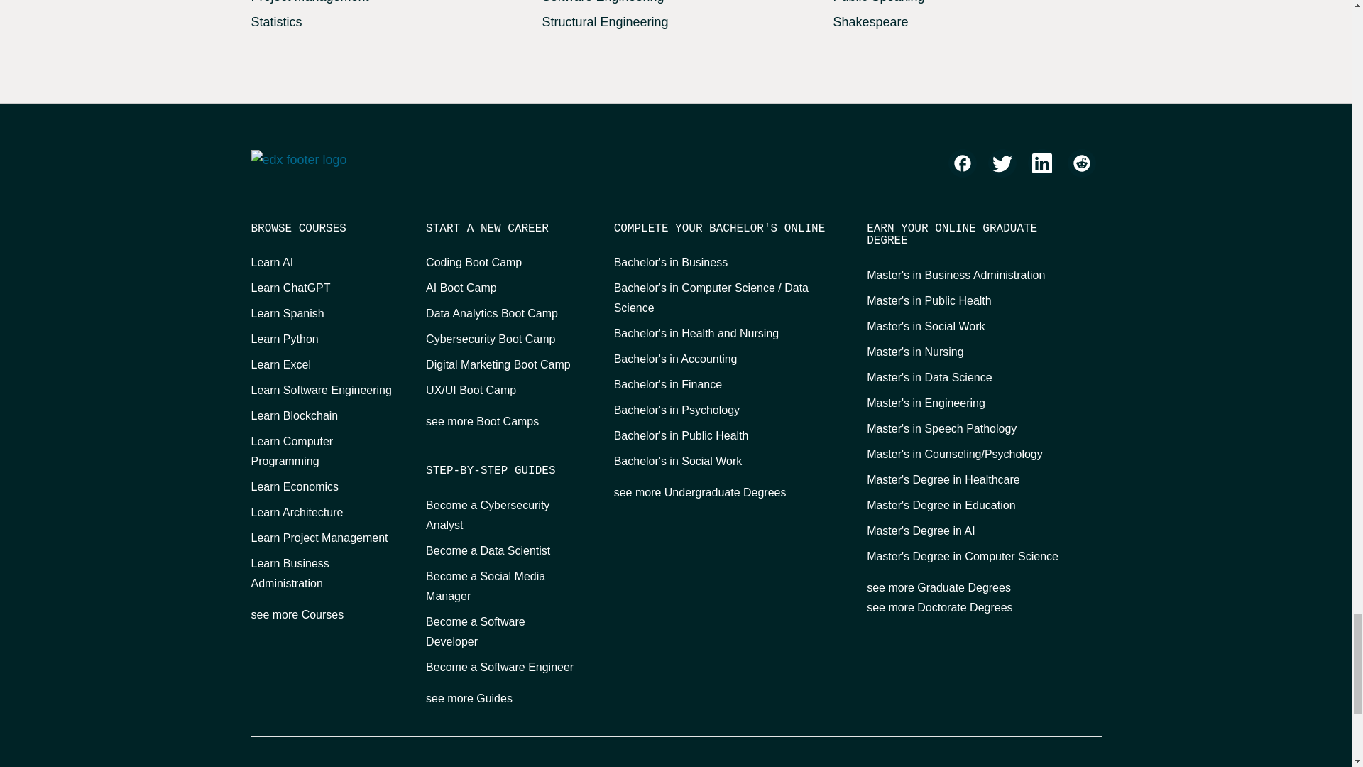 The width and height of the screenshot is (1363, 767). Describe the element at coordinates (963, 163) in the screenshot. I see `Facebook` at that location.